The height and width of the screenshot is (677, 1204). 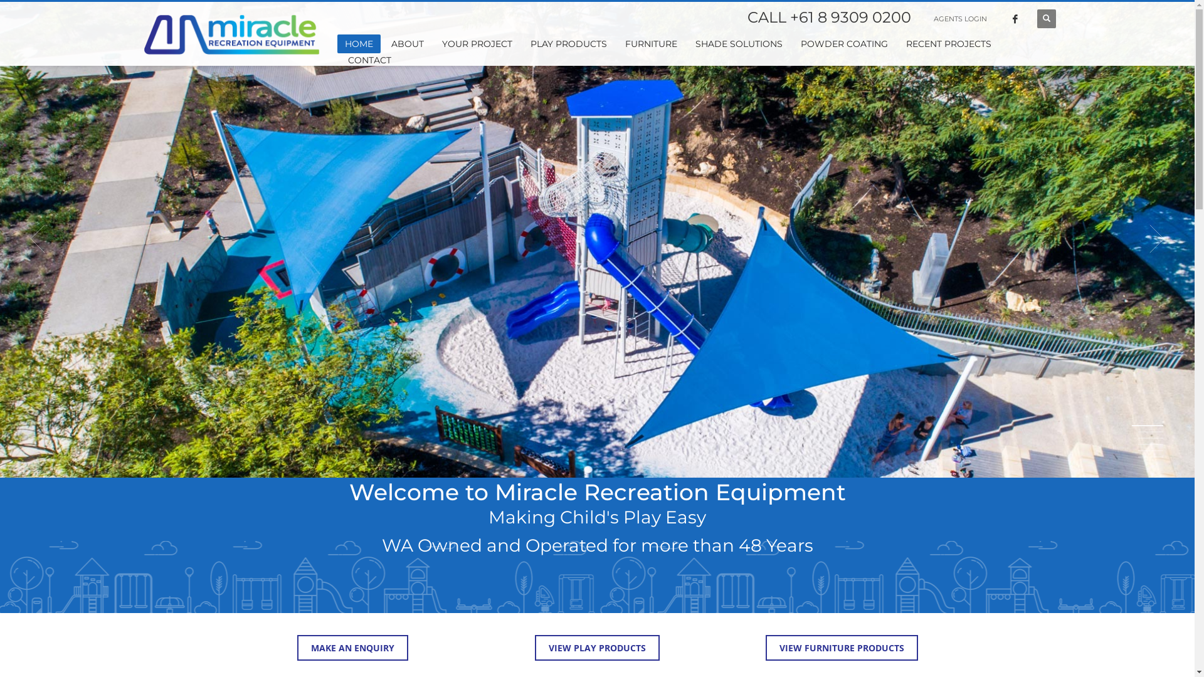 What do you see at coordinates (1151, 438) in the screenshot?
I see `3` at bounding box center [1151, 438].